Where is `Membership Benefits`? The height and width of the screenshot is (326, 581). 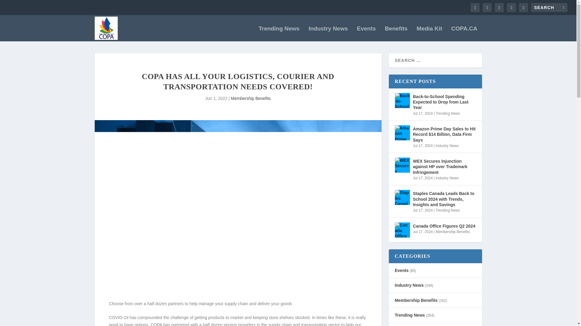 Membership Benefits is located at coordinates (251, 98).